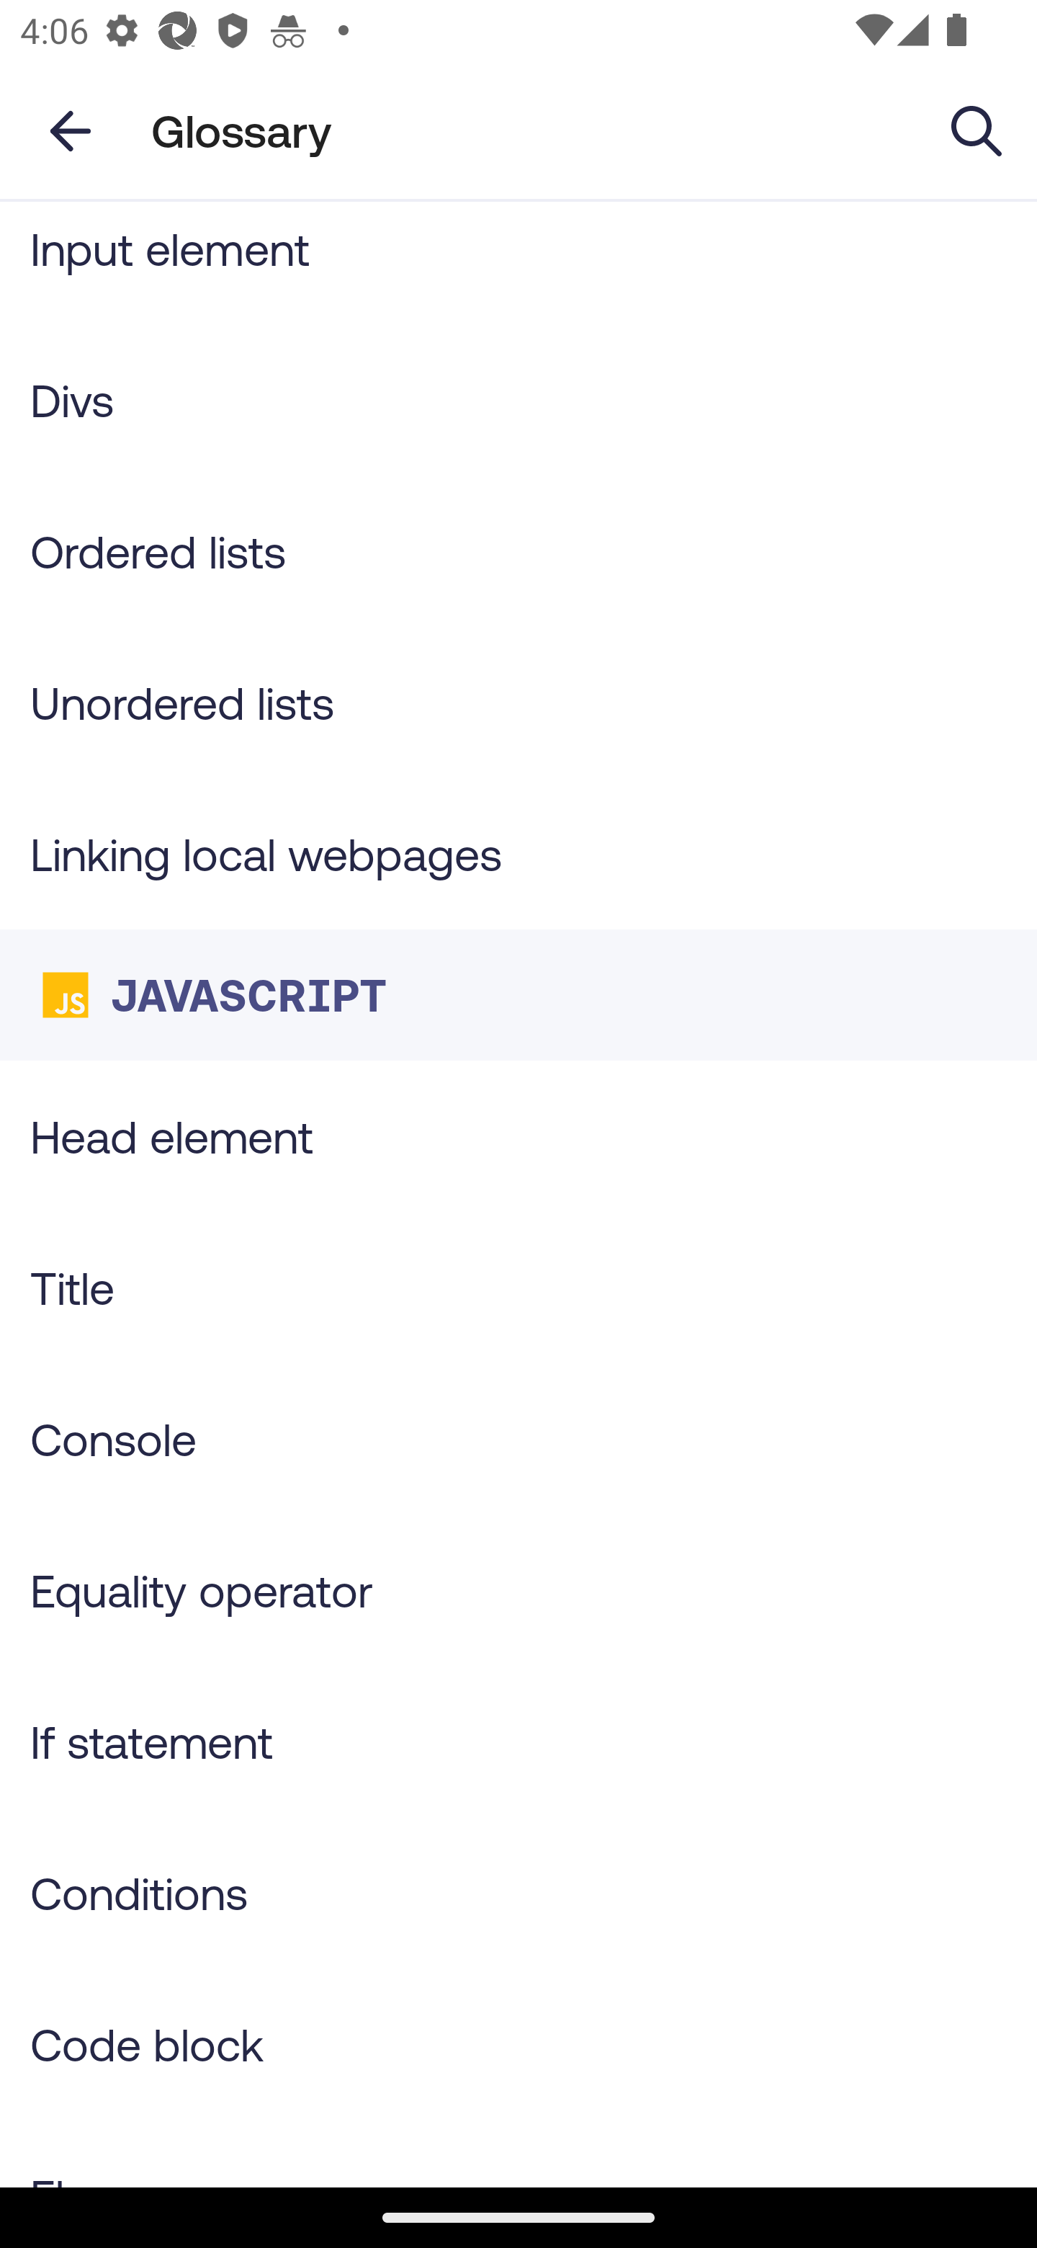  I want to click on Head element, so click(518, 1136).